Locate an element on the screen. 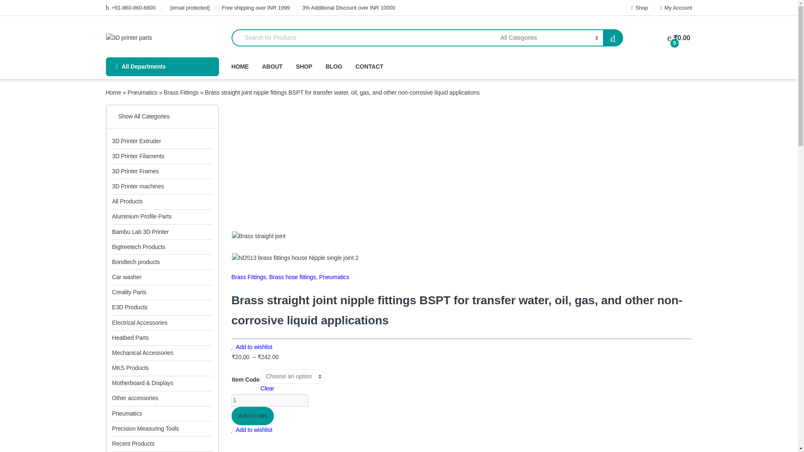 Image resolution: width=804 pixels, height=452 pixels. My Account is located at coordinates (676, 8).